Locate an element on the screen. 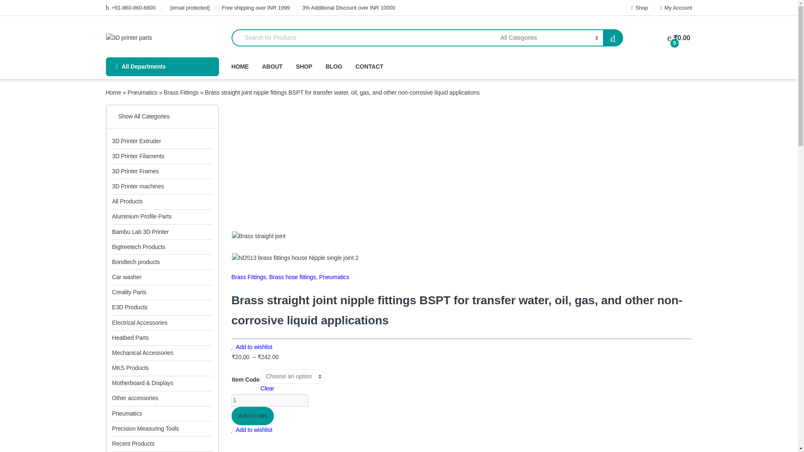 Image resolution: width=804 pixels, height=452 pixels. My Account is located at coordinates (676, 8).